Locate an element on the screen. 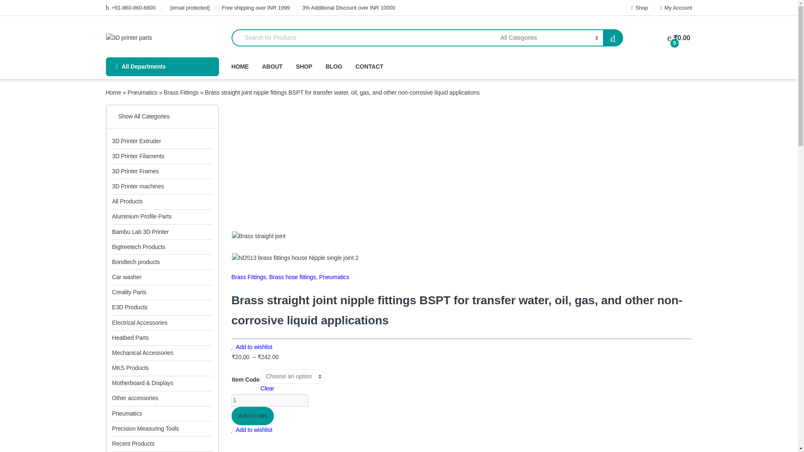 Image resolution: width=804 pixels, height=452 pixels. My Account is located at coordinates (676, 8).